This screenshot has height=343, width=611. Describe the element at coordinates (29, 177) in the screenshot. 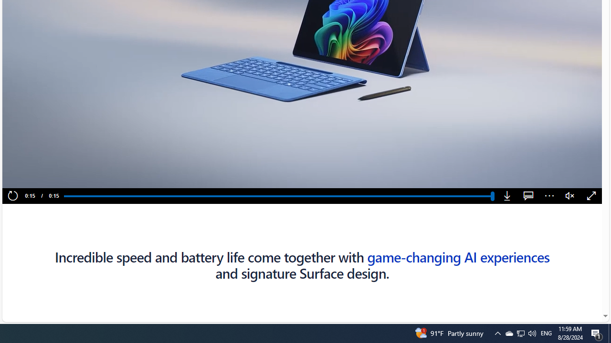

I see `AutomationID: pause-svg` at that location.